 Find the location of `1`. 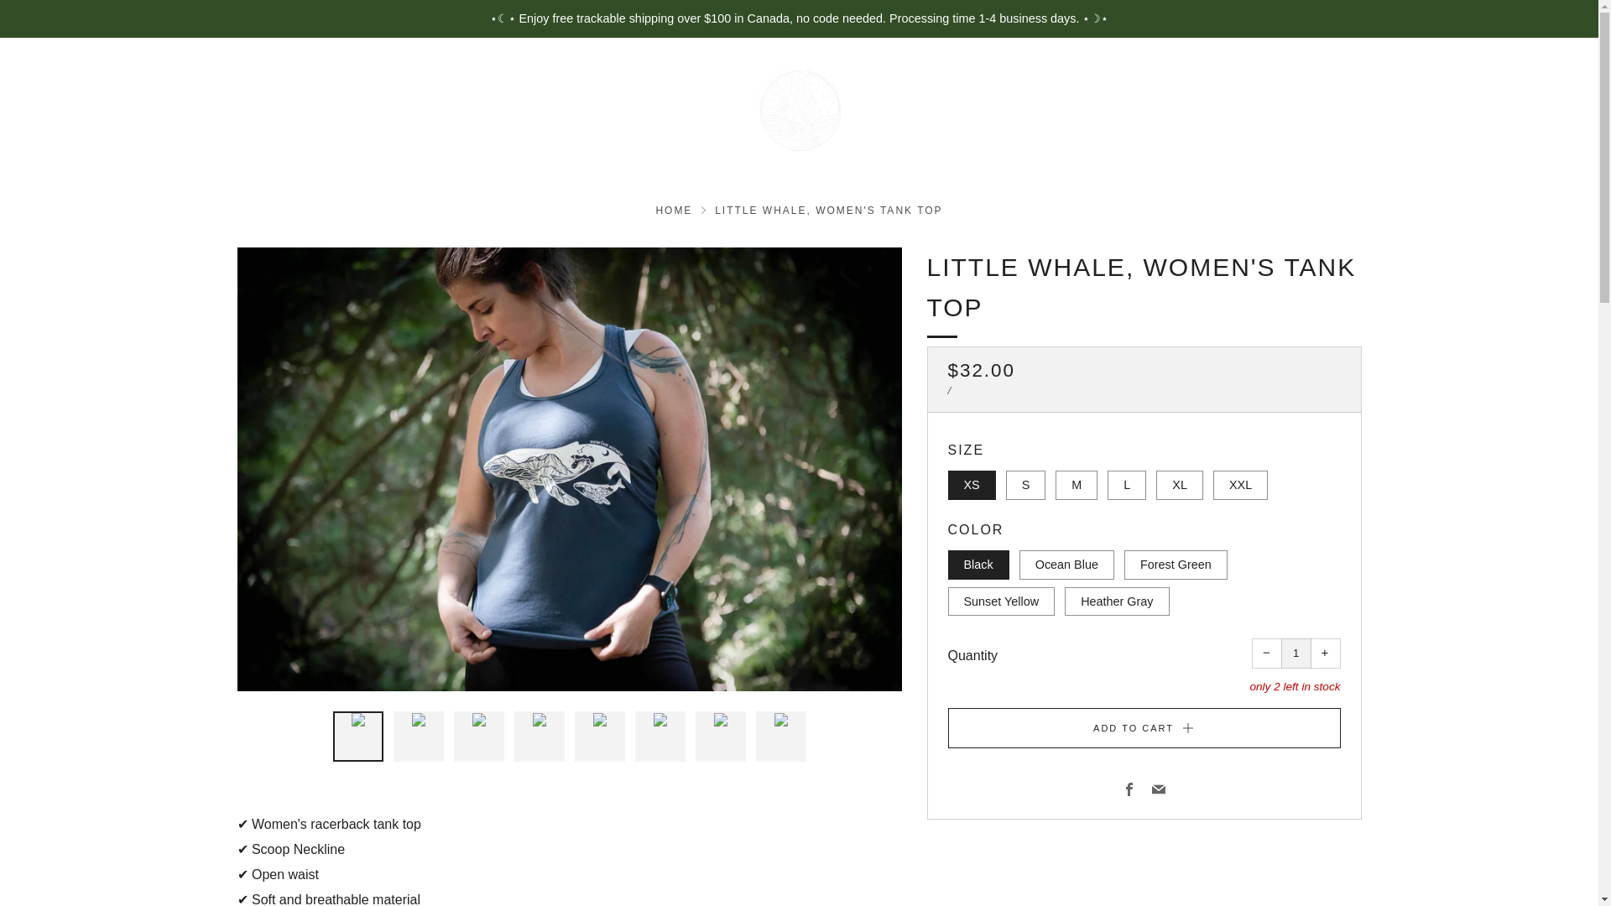

1 is located at coordinates (1296, 653).